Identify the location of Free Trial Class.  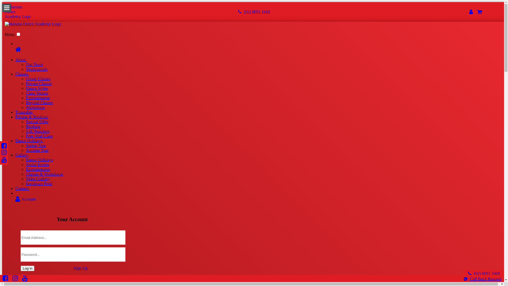
(39, 136).